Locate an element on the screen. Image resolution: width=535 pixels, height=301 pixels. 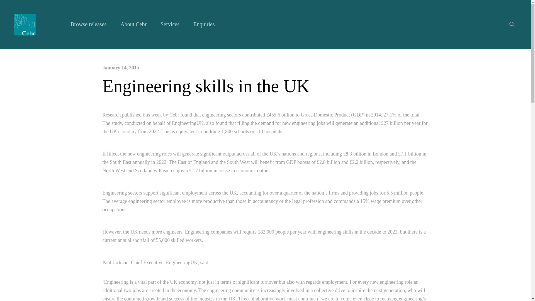
About Cebr is located at coordinates (133, 24).